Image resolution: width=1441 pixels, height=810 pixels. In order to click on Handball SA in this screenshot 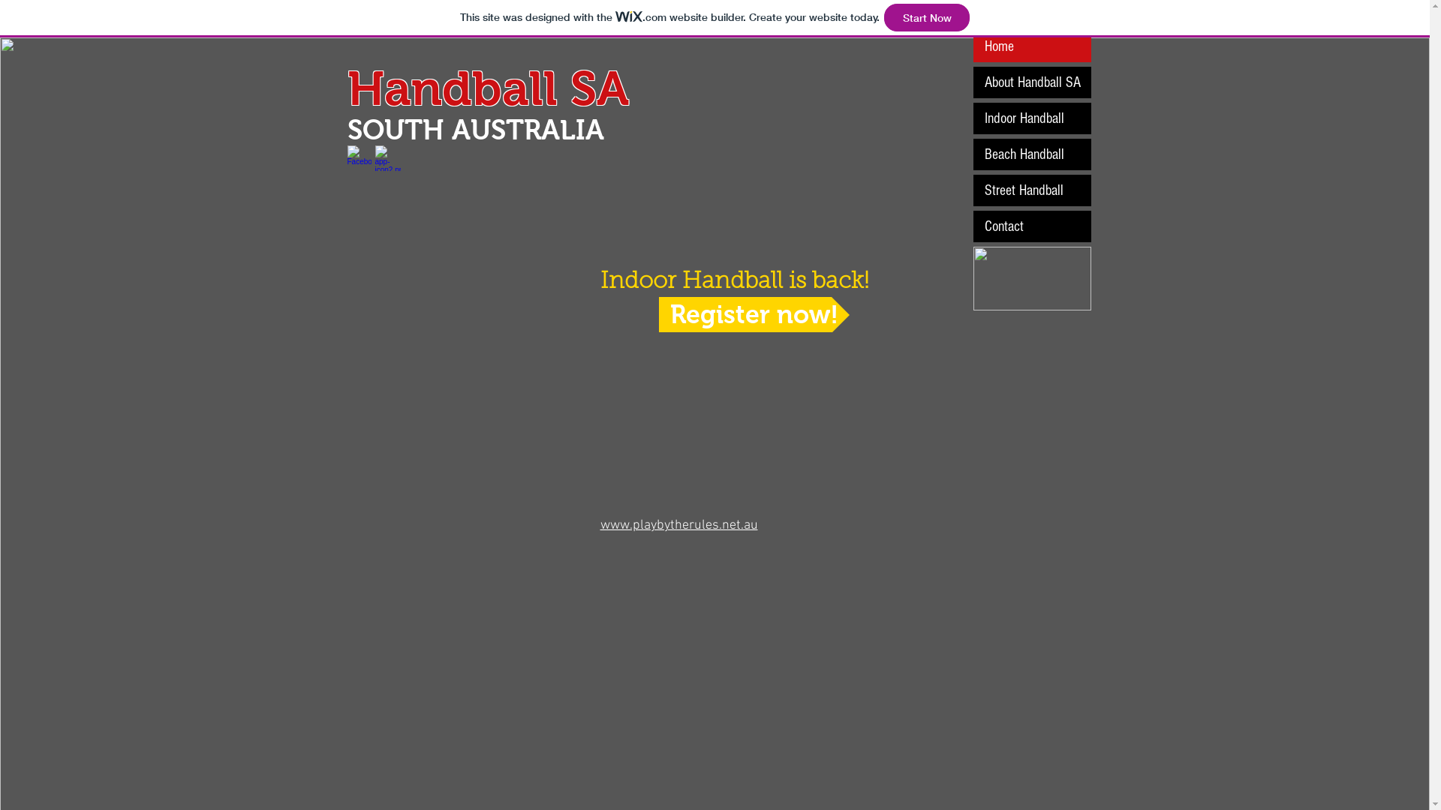, I will do `click(488, 88)`.